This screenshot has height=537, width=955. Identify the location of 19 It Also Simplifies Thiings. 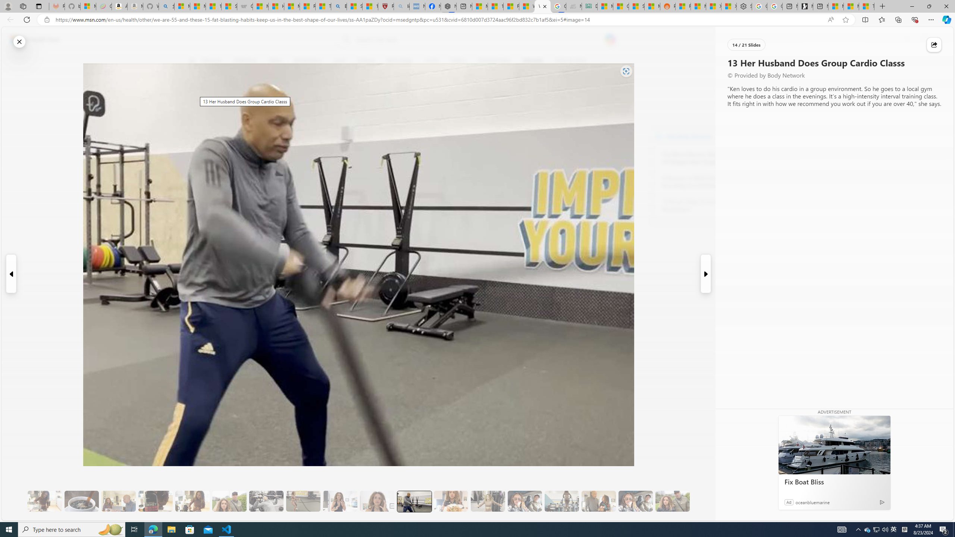
(636, 501).